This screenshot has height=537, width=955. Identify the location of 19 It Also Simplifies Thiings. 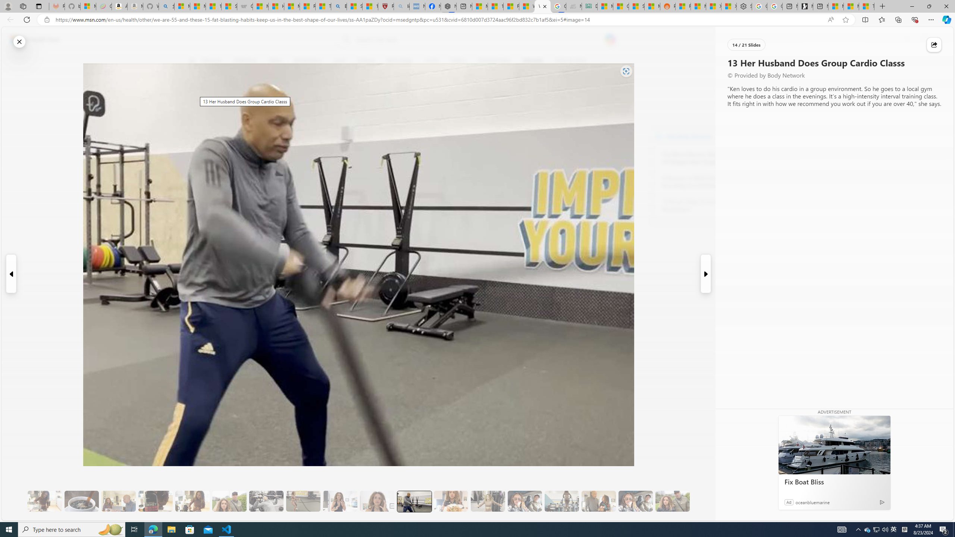
(636, 501).